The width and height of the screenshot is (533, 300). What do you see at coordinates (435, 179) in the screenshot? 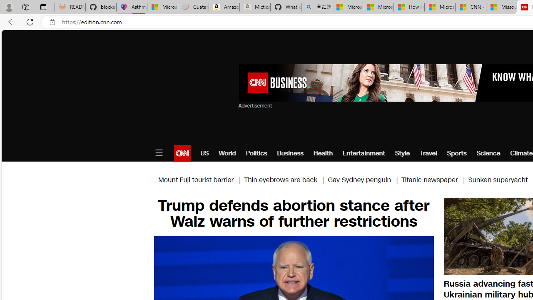
I see `Titanic newspaper |` at bounding box center [435, 179].